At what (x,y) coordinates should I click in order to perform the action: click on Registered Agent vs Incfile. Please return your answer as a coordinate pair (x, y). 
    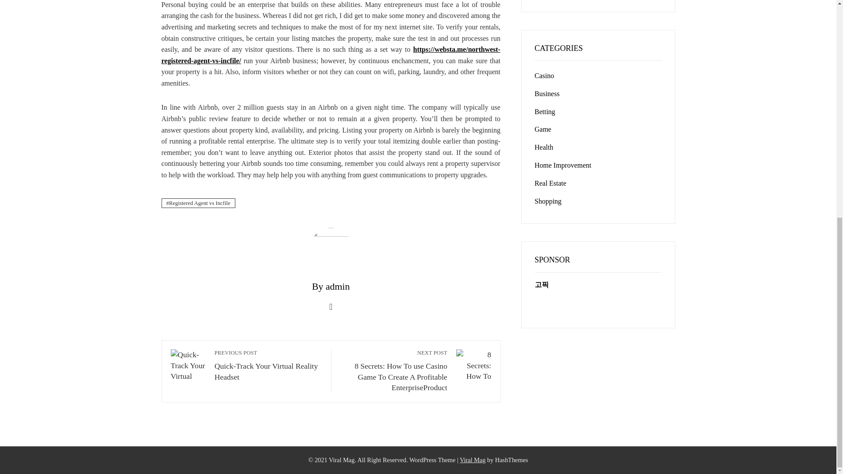
    Looking at the image, I should click on (198, 204).